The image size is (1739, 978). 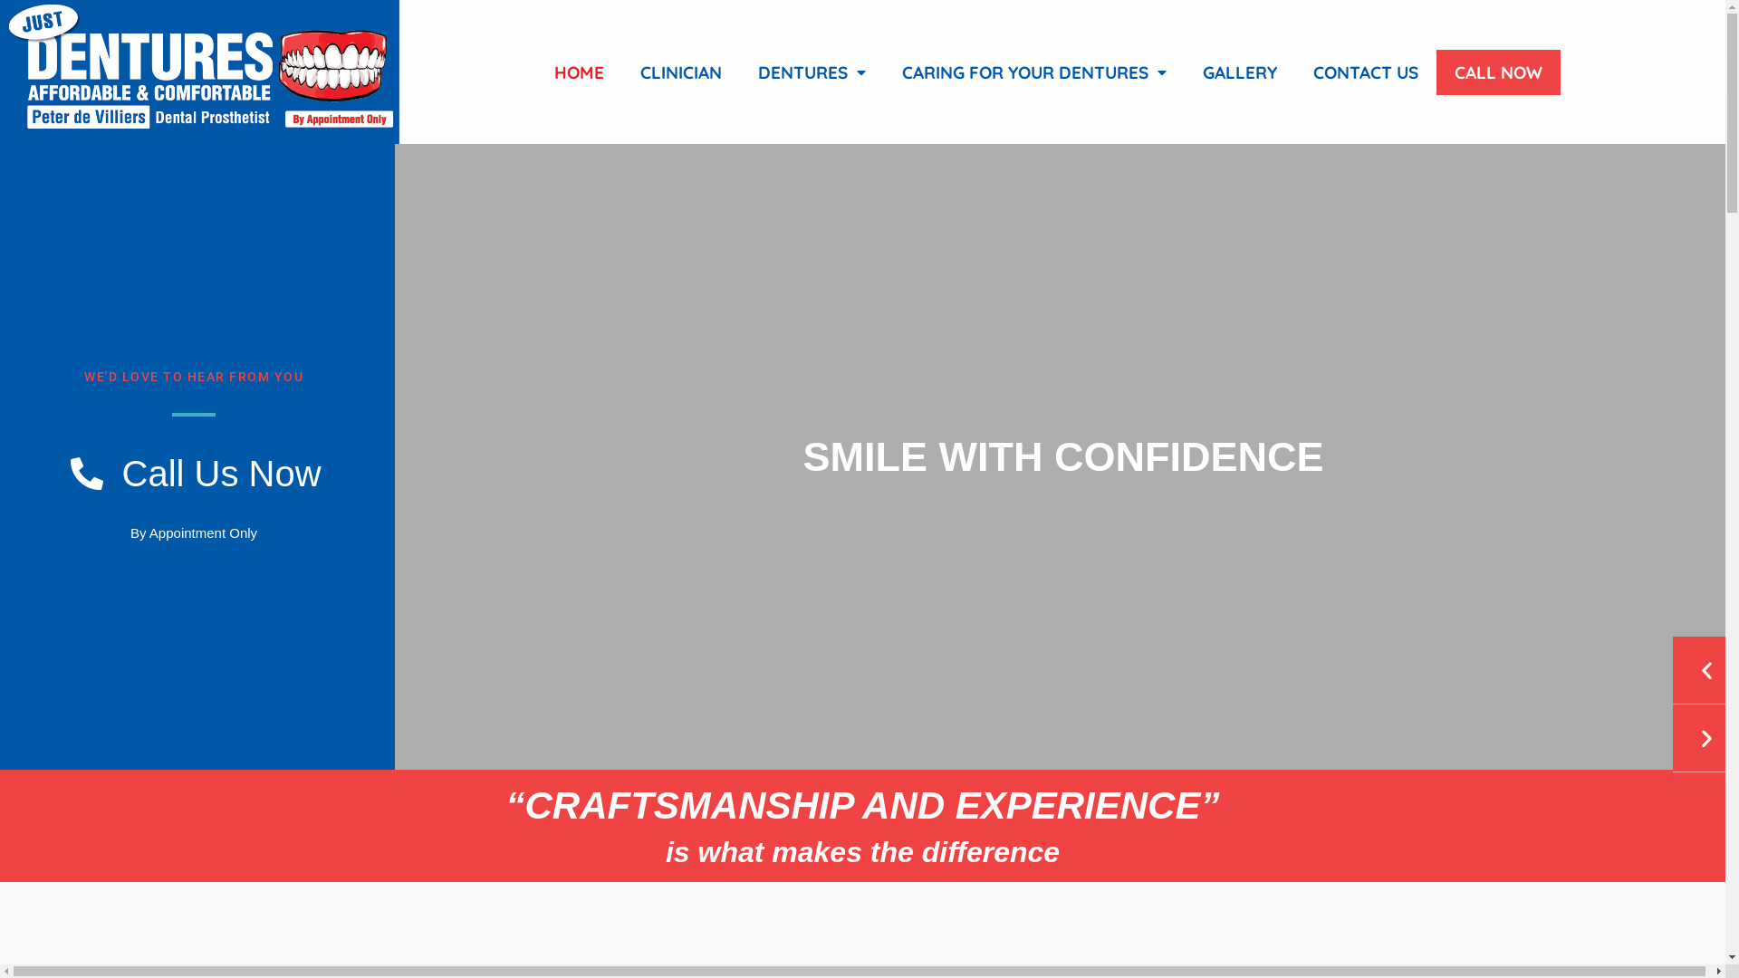 I want to click on CARING FOR YOUR DENTURES, so click(x=1034, y=72).